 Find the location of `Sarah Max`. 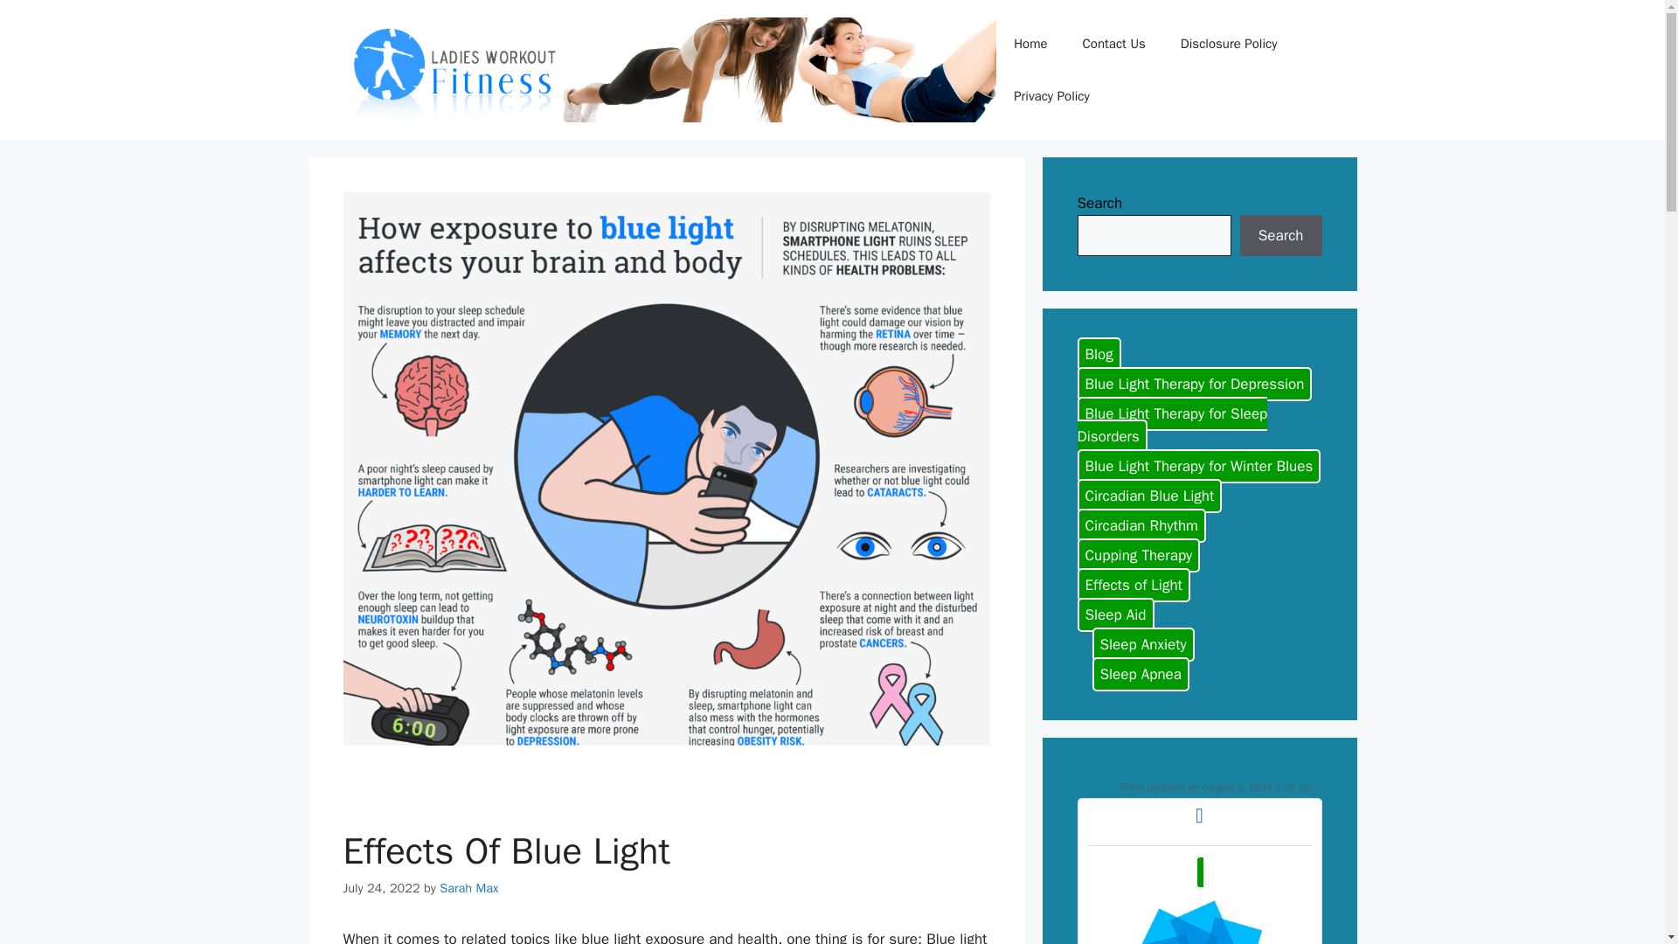

Sarah Max is located at coordinates (468, 887).